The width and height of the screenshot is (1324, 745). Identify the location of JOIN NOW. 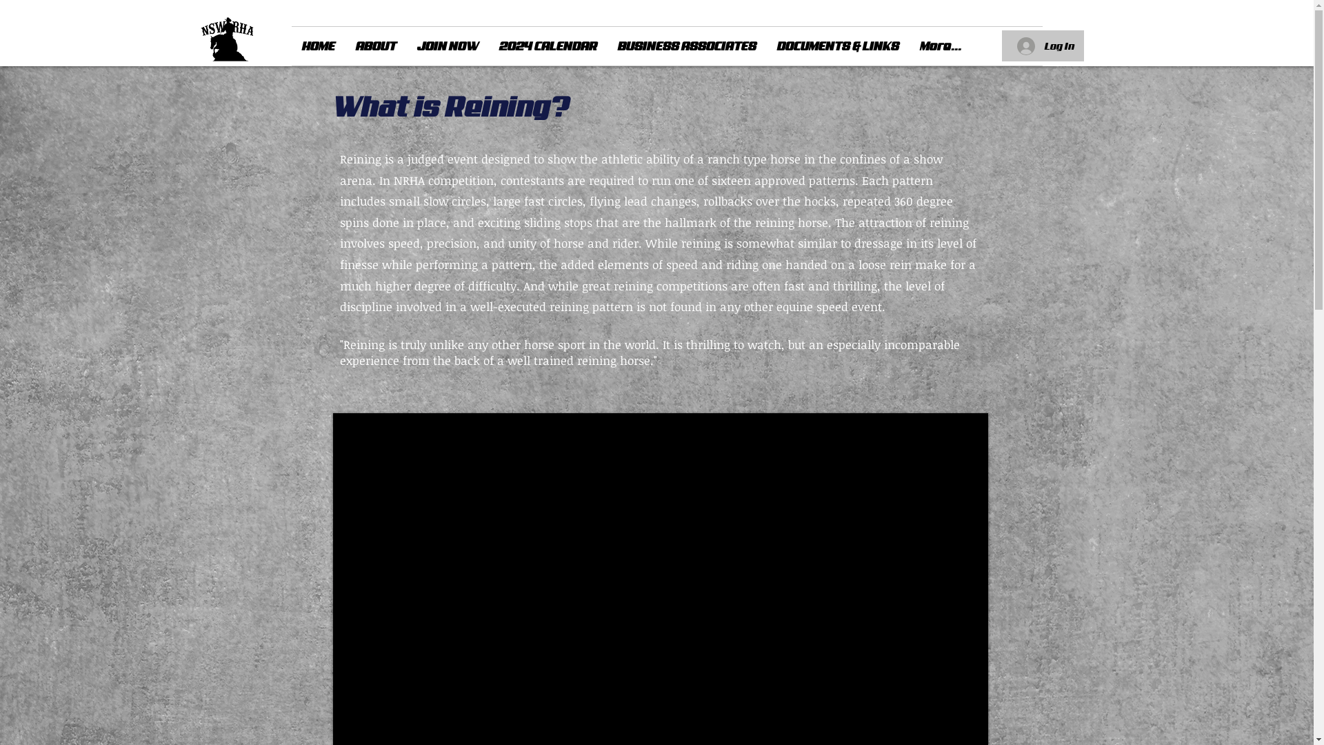
(448, 46).